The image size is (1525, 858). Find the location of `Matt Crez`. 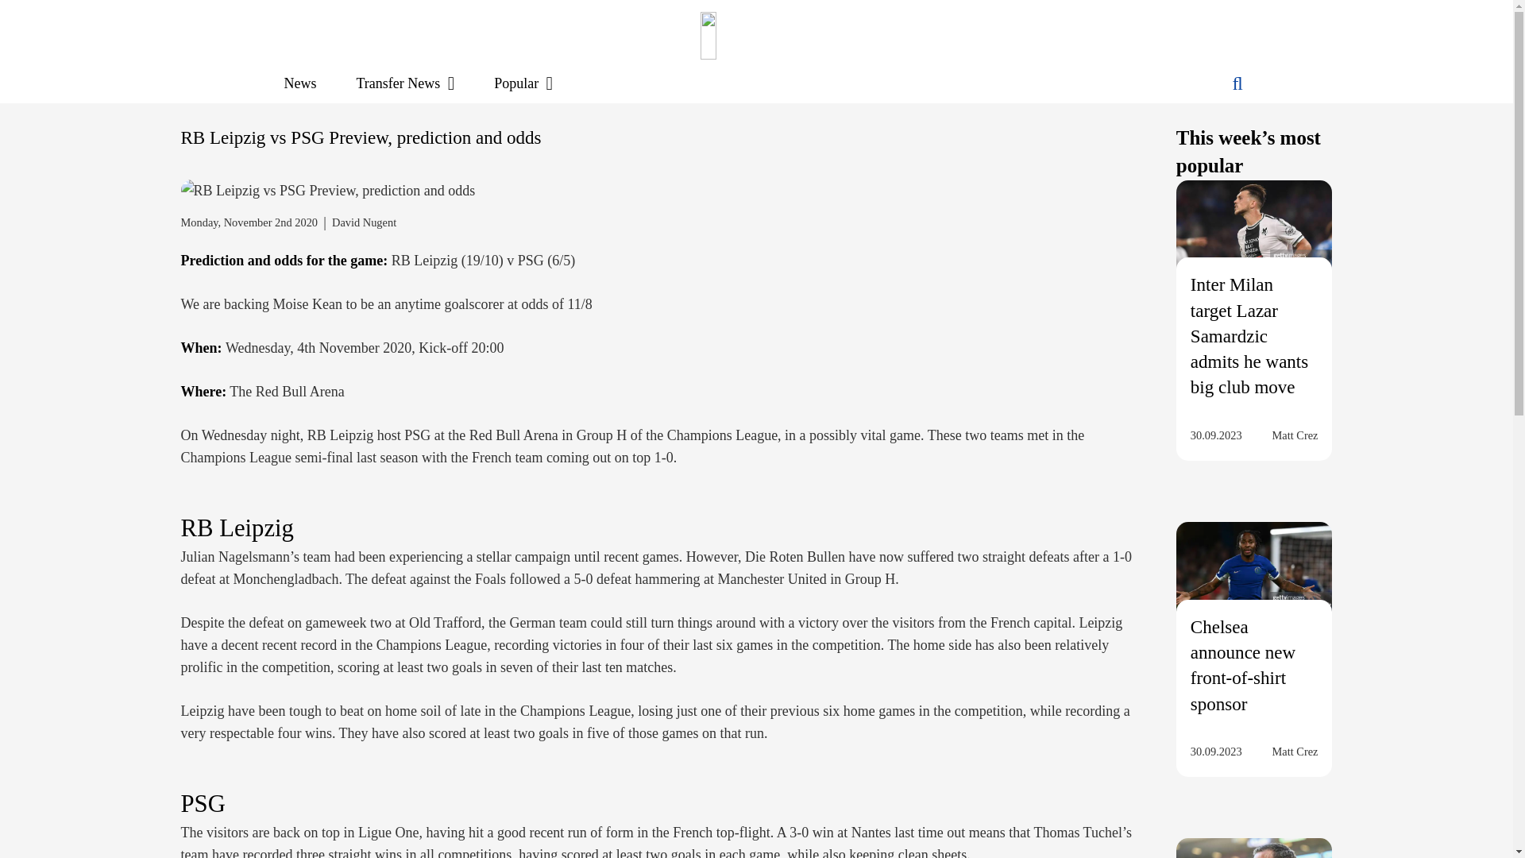

Matt Crez is located at coordinates (1295, 752).